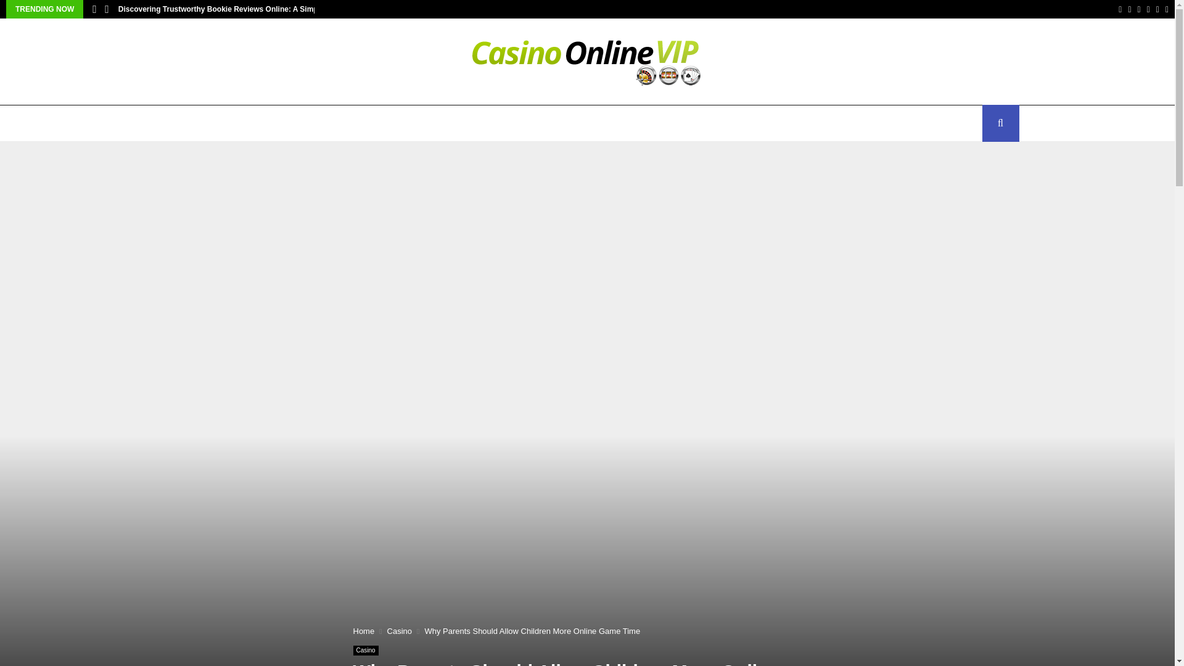 The height and width of the screenshot is (666, 1184). Describe the element at coordinates (572, 123) in the screenshot. I see `LOTTERY` at that location.